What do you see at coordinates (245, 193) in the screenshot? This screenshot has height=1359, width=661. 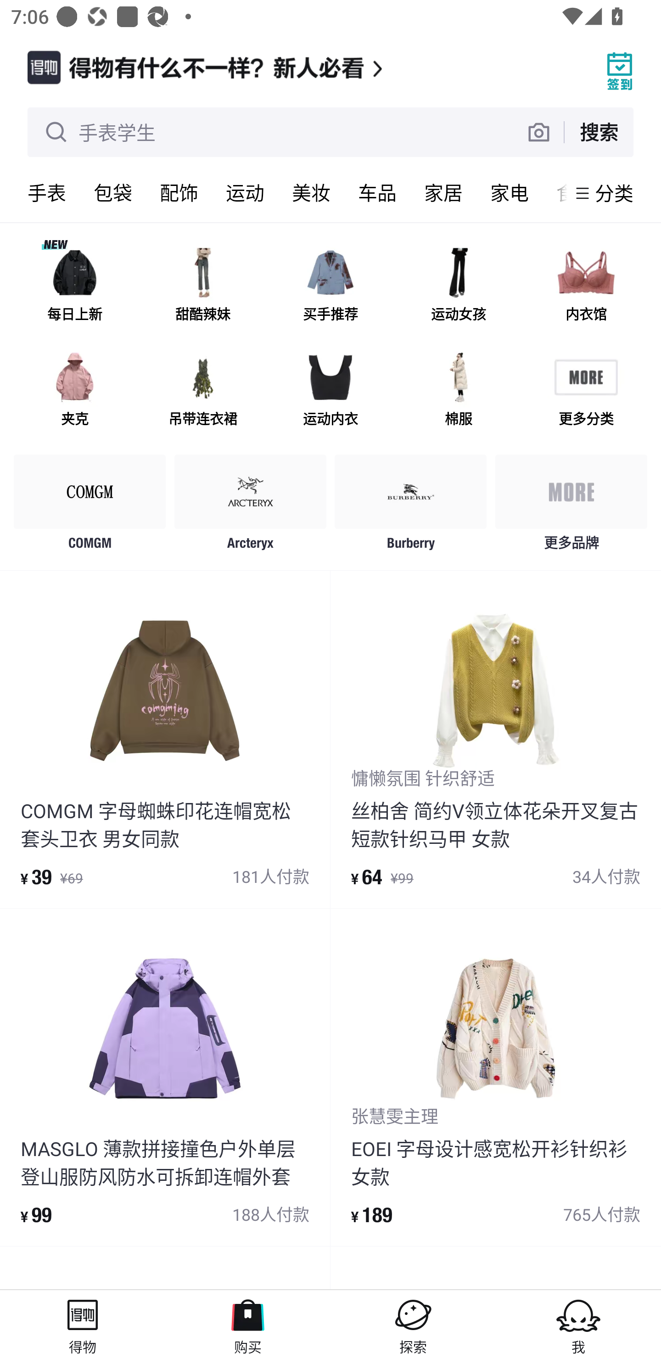 I see `运动` at bounding box center [245, 193].